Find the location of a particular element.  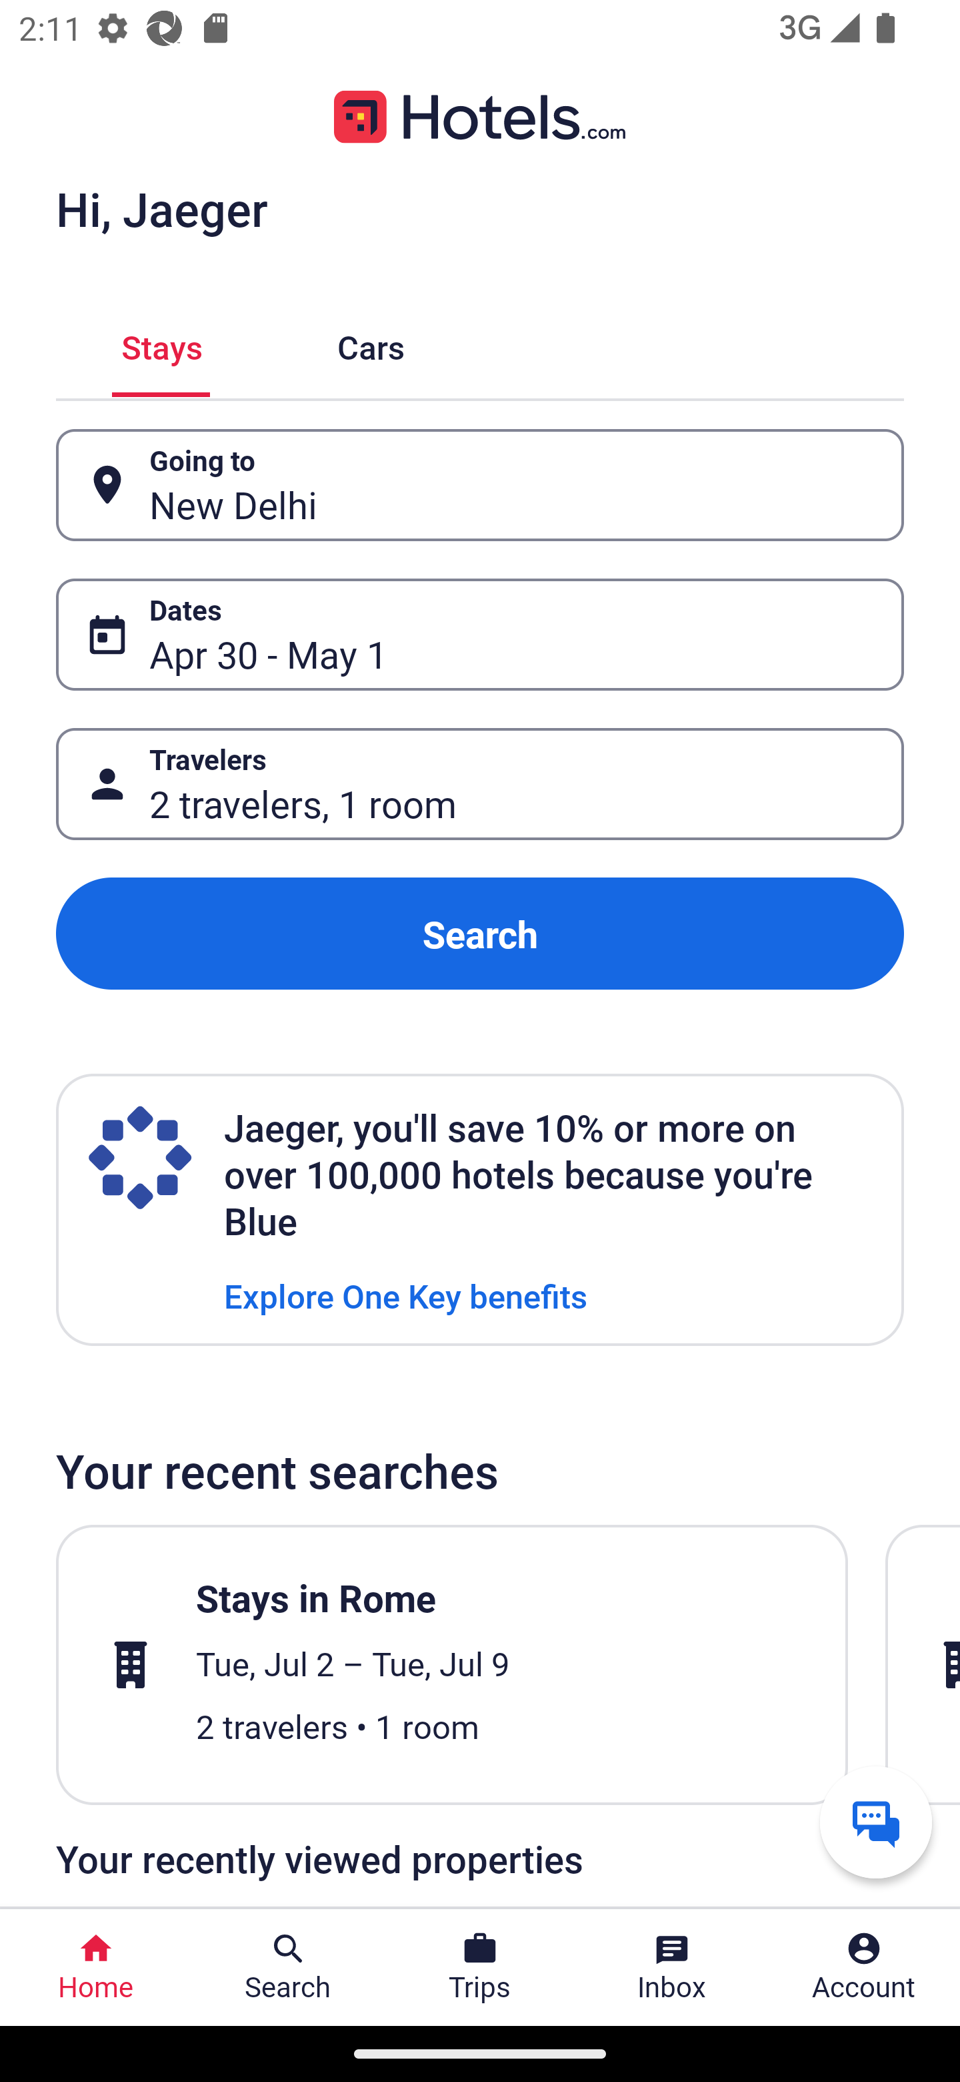

Search is located at coordinates (480, 933).